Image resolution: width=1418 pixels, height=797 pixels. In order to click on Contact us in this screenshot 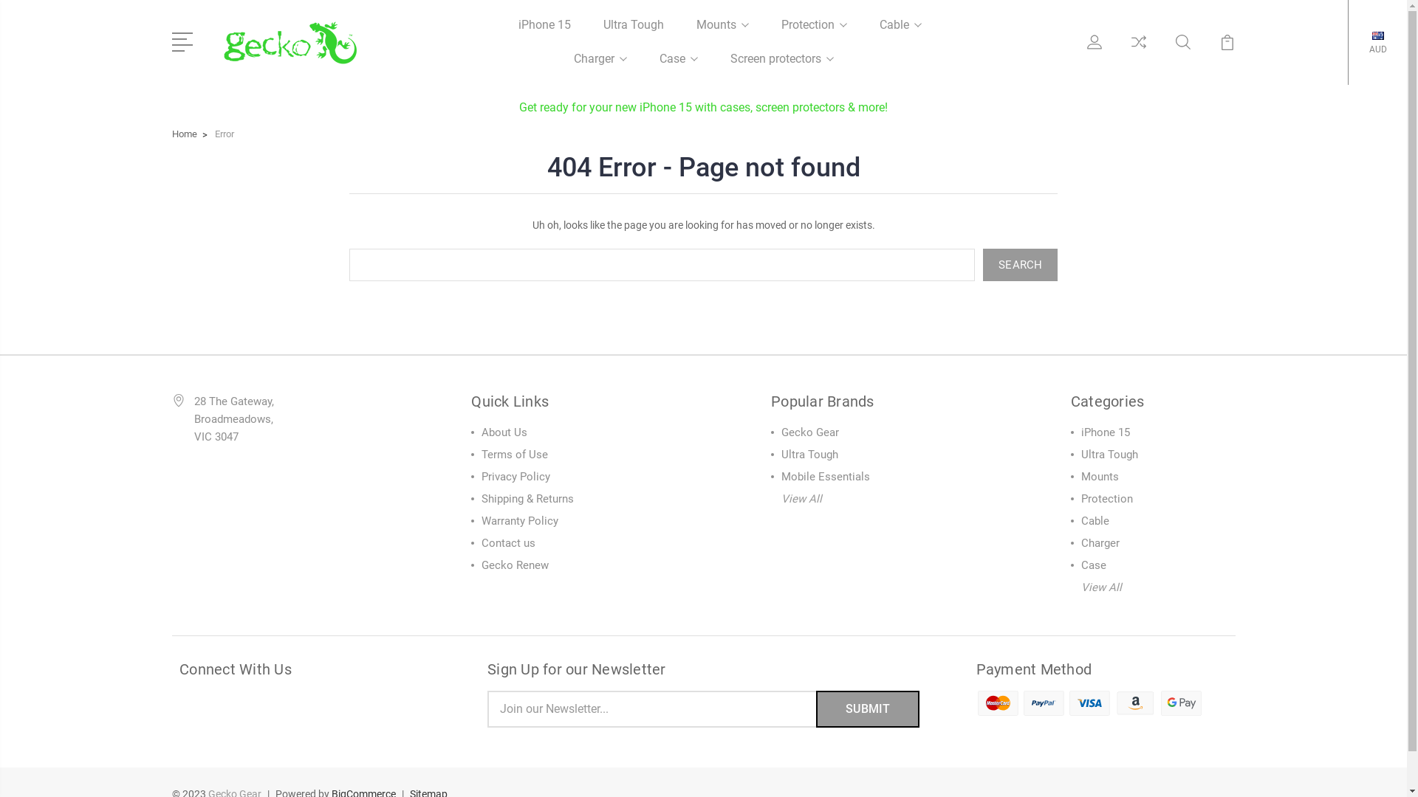, I will do `click(508, 542)`.